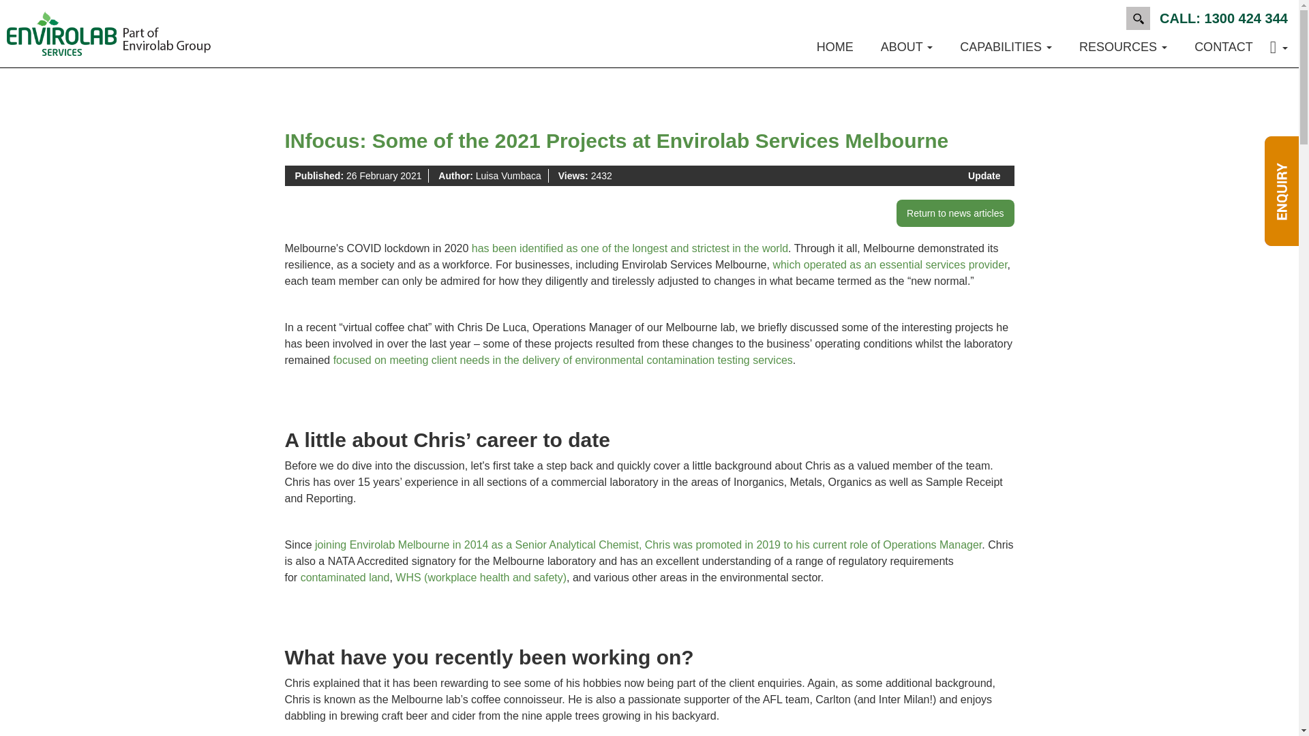 This screenshot has width=1309, height=736. Describe the element at coordinates (1224, 47) in the screenshot. I see `CONTACT` at that location.